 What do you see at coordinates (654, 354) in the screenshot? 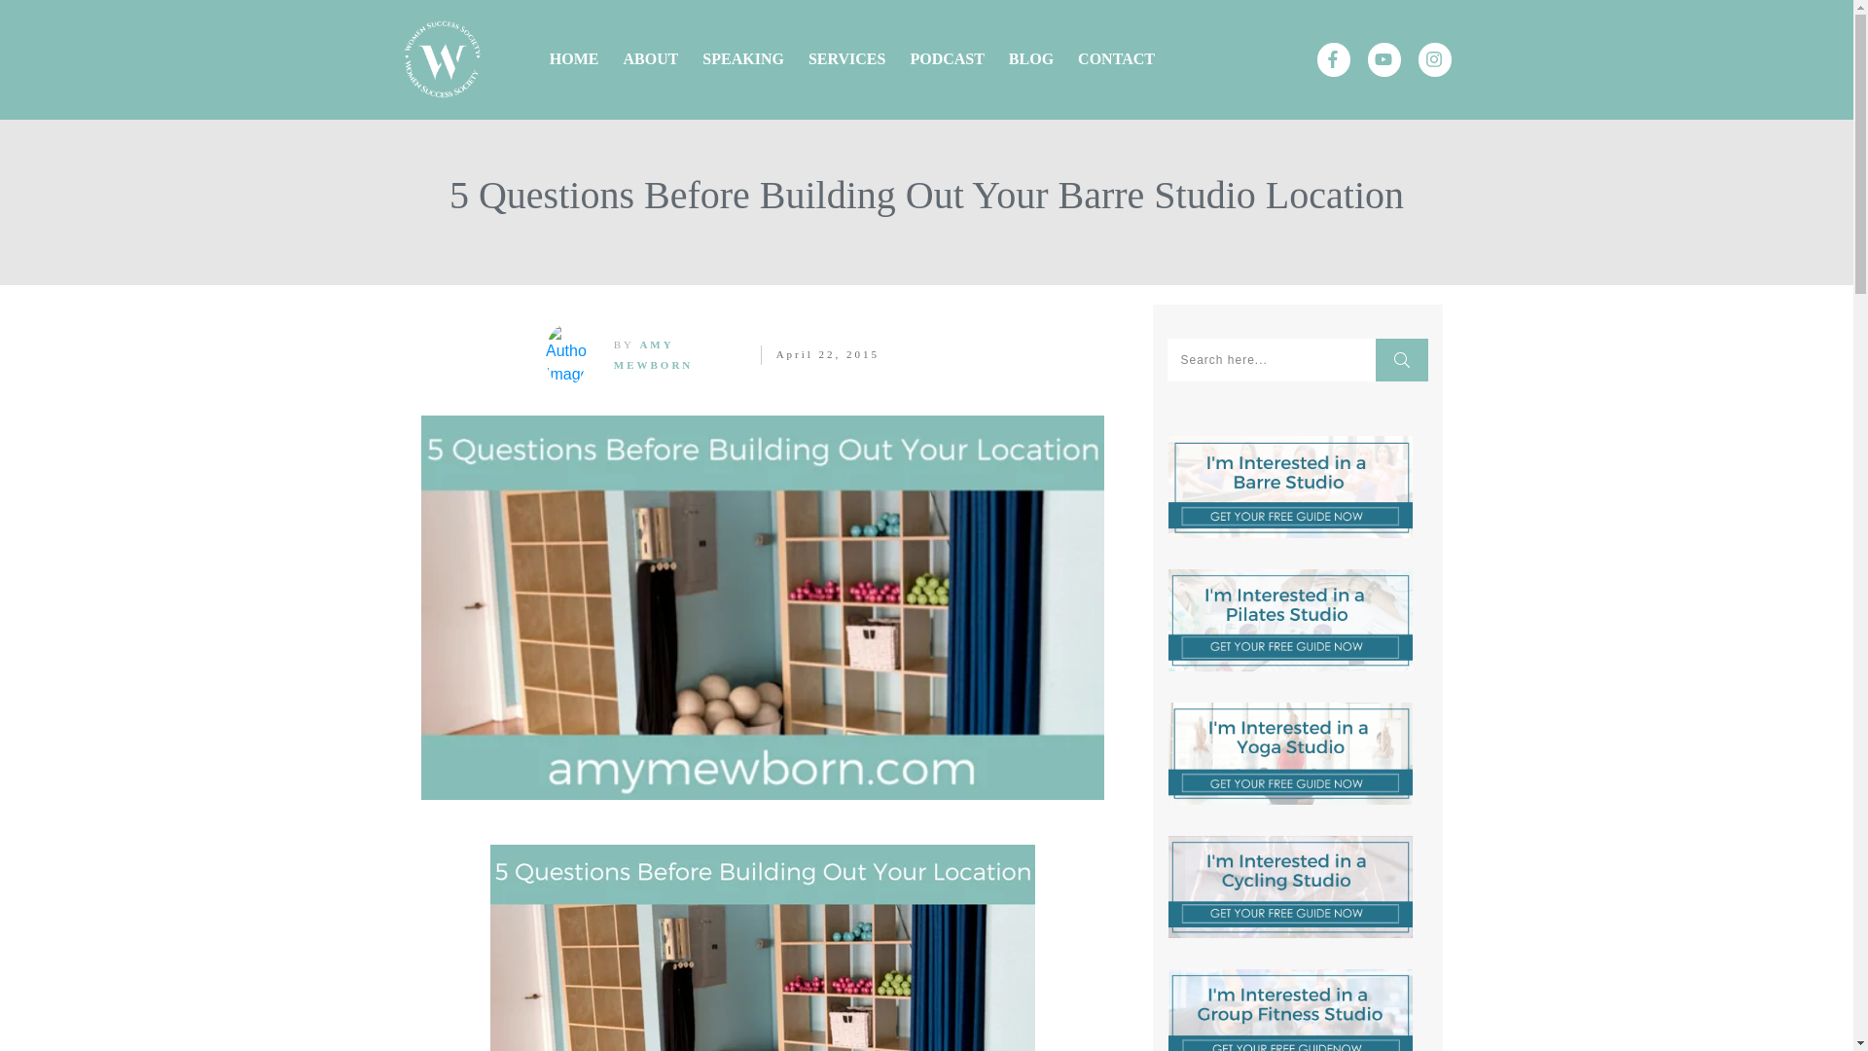
I see `AMY MEWBORN` at bounding box center [654, 354].